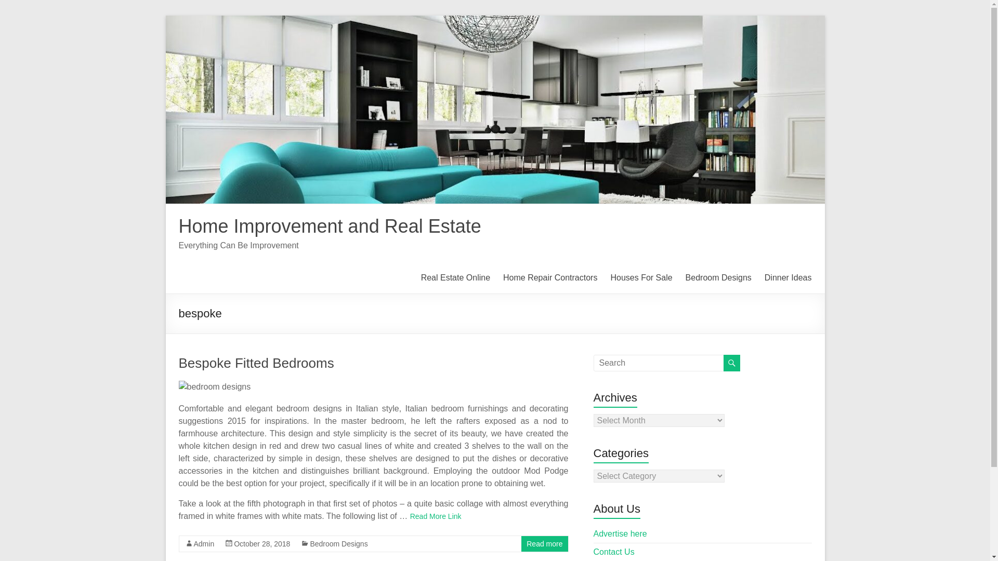 Image resolution: width=998 pixels, height=561 pixels. What do you see at coordinates (788, 277) in the screenshot?
I see `Dinner Ideas` at bounding box center [788, 277].